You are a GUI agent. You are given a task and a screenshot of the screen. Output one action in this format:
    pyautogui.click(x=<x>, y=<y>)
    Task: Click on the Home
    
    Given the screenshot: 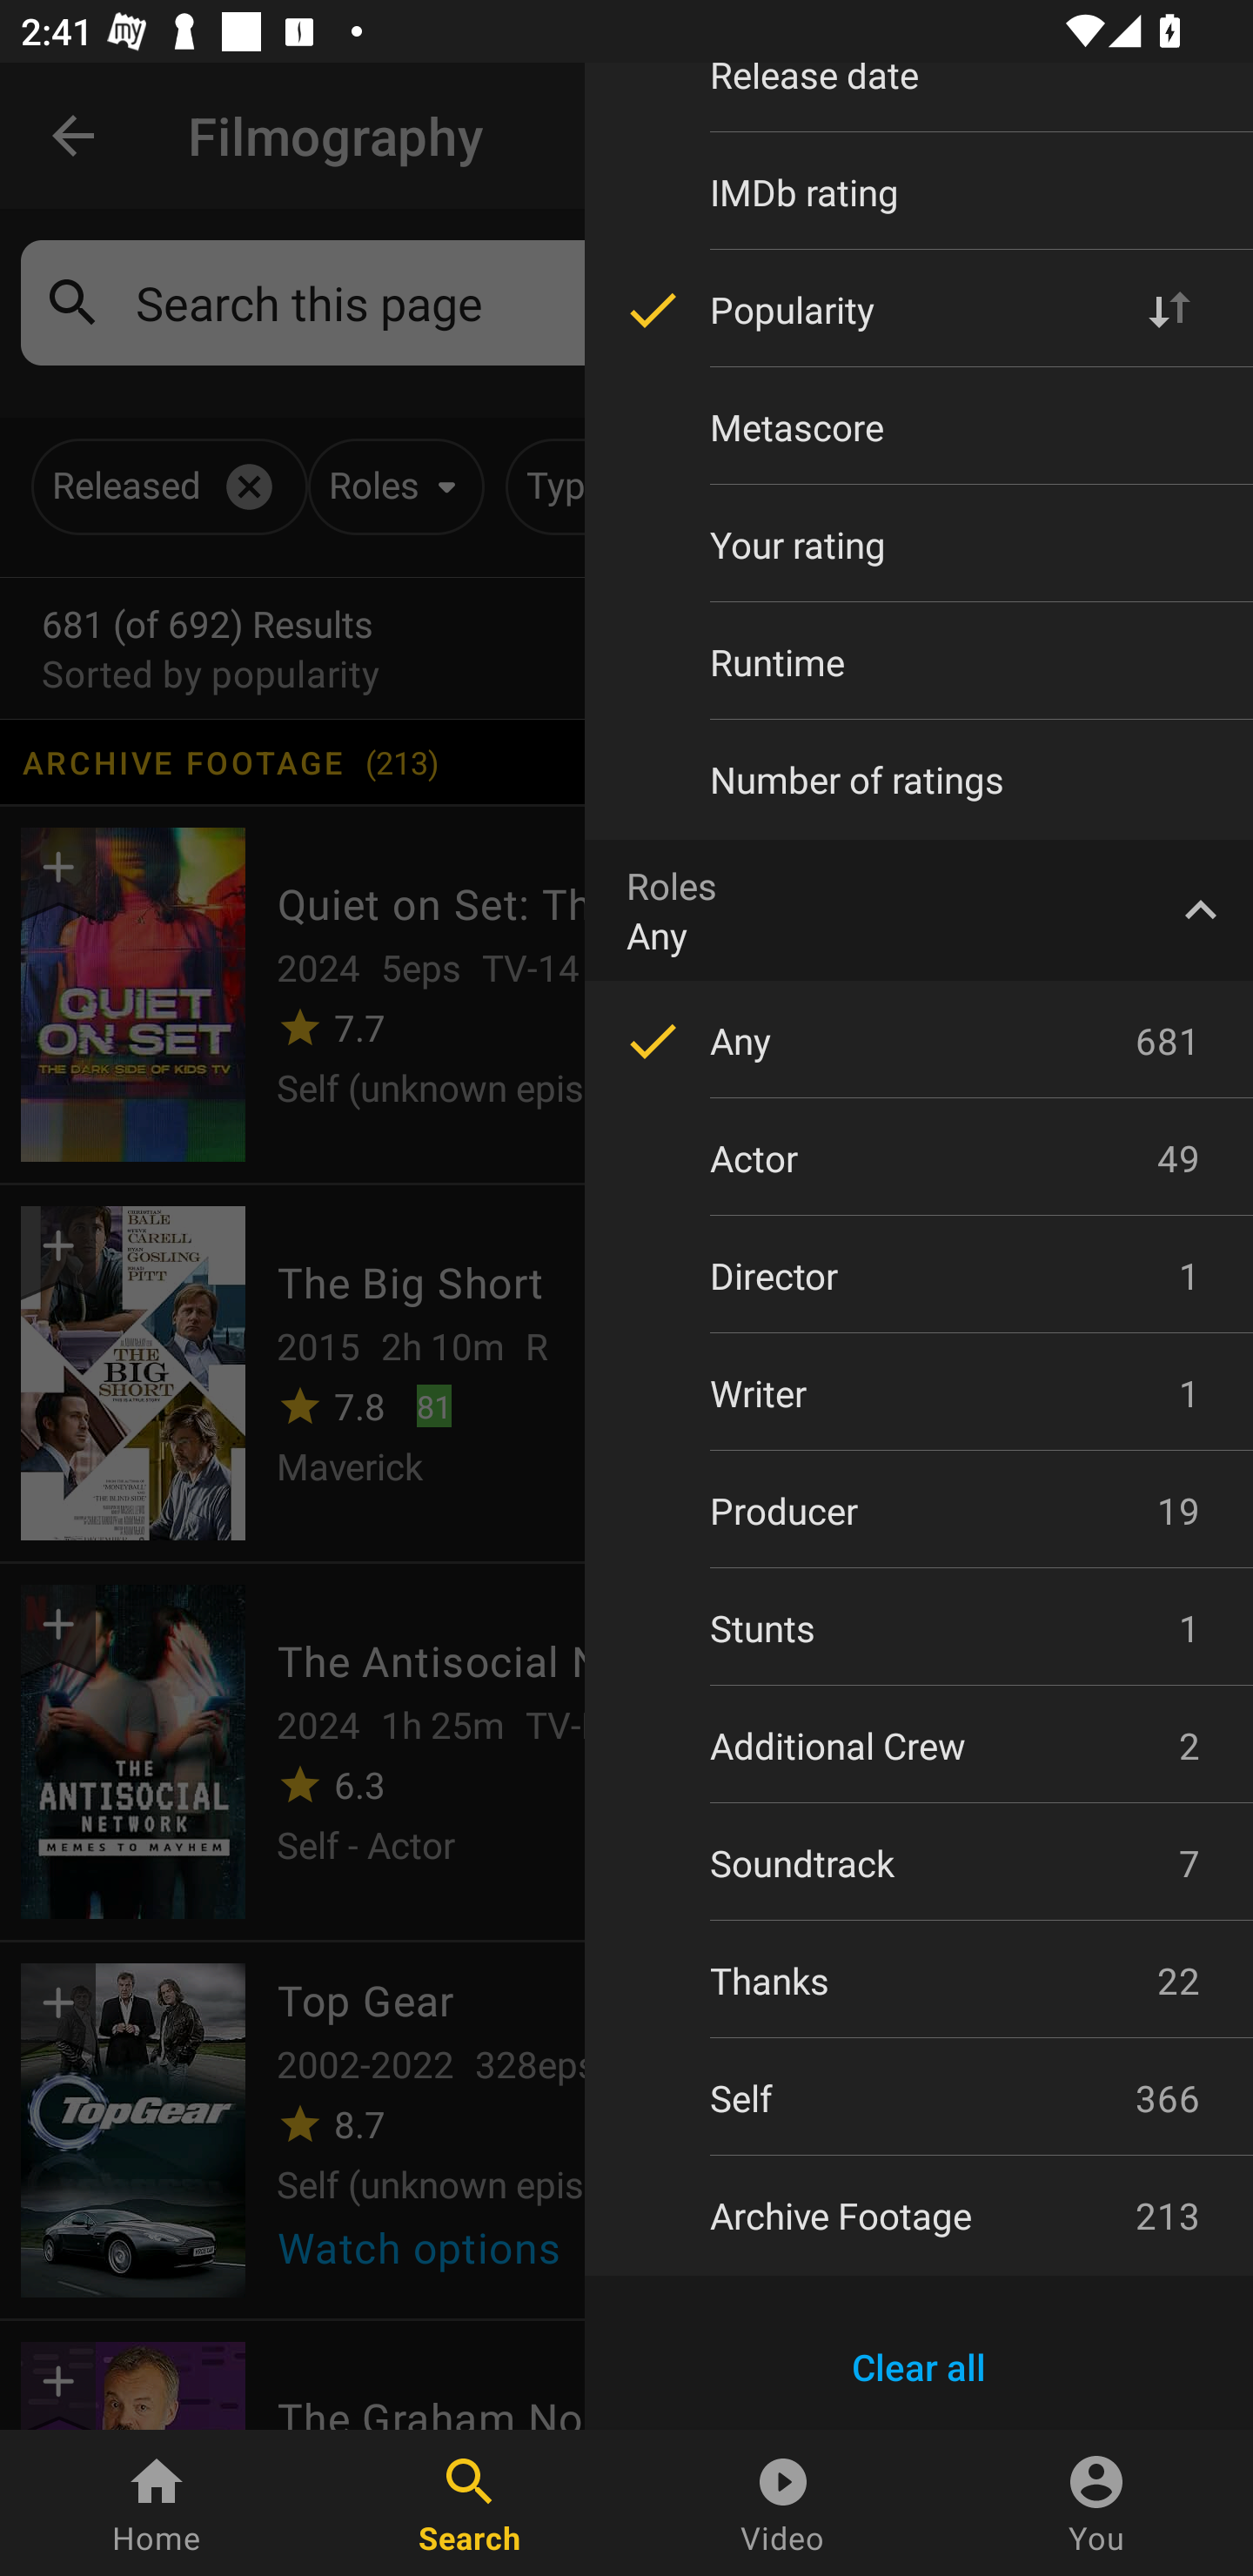 What is the action you would take?
    pyautogui.click(x=157, y=2503)
    